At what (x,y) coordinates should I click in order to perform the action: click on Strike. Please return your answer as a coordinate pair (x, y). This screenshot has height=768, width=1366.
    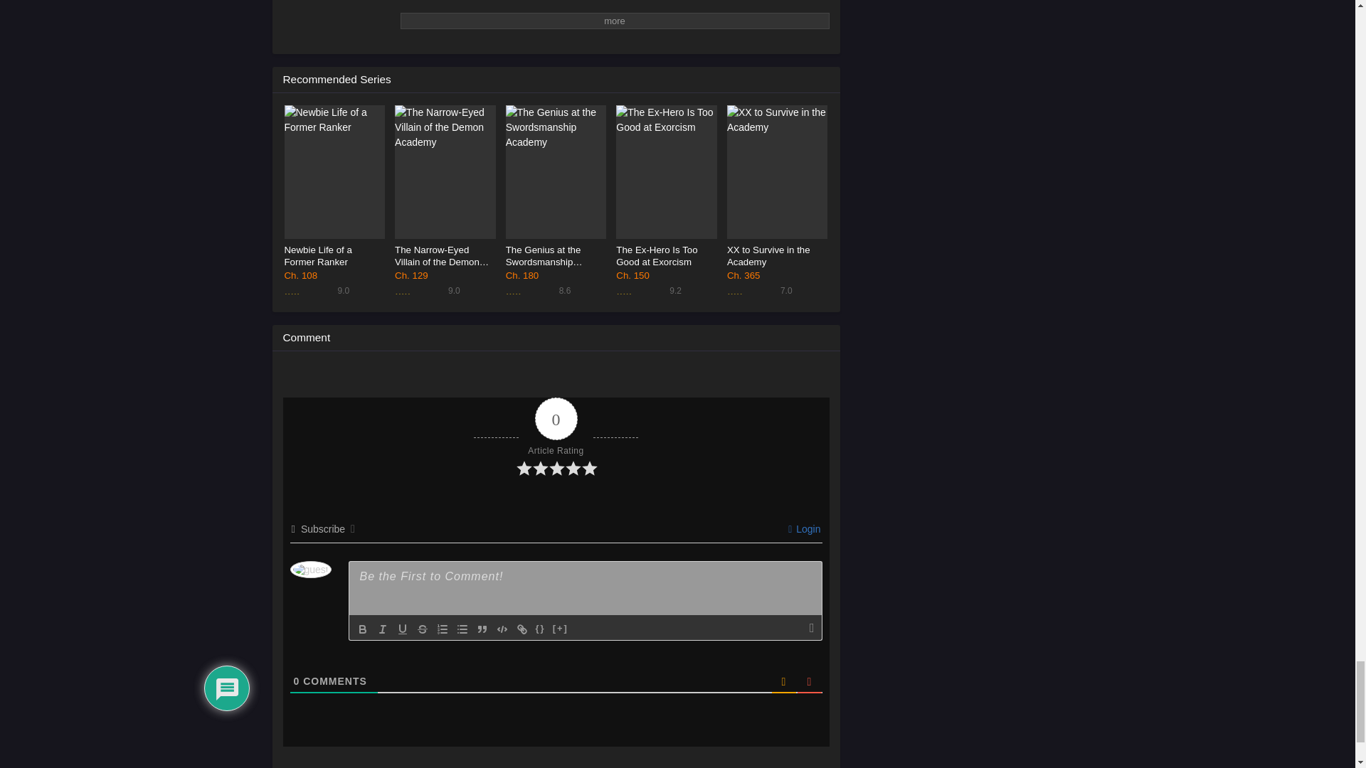
    Looking at the image, I should click on (423, 629).